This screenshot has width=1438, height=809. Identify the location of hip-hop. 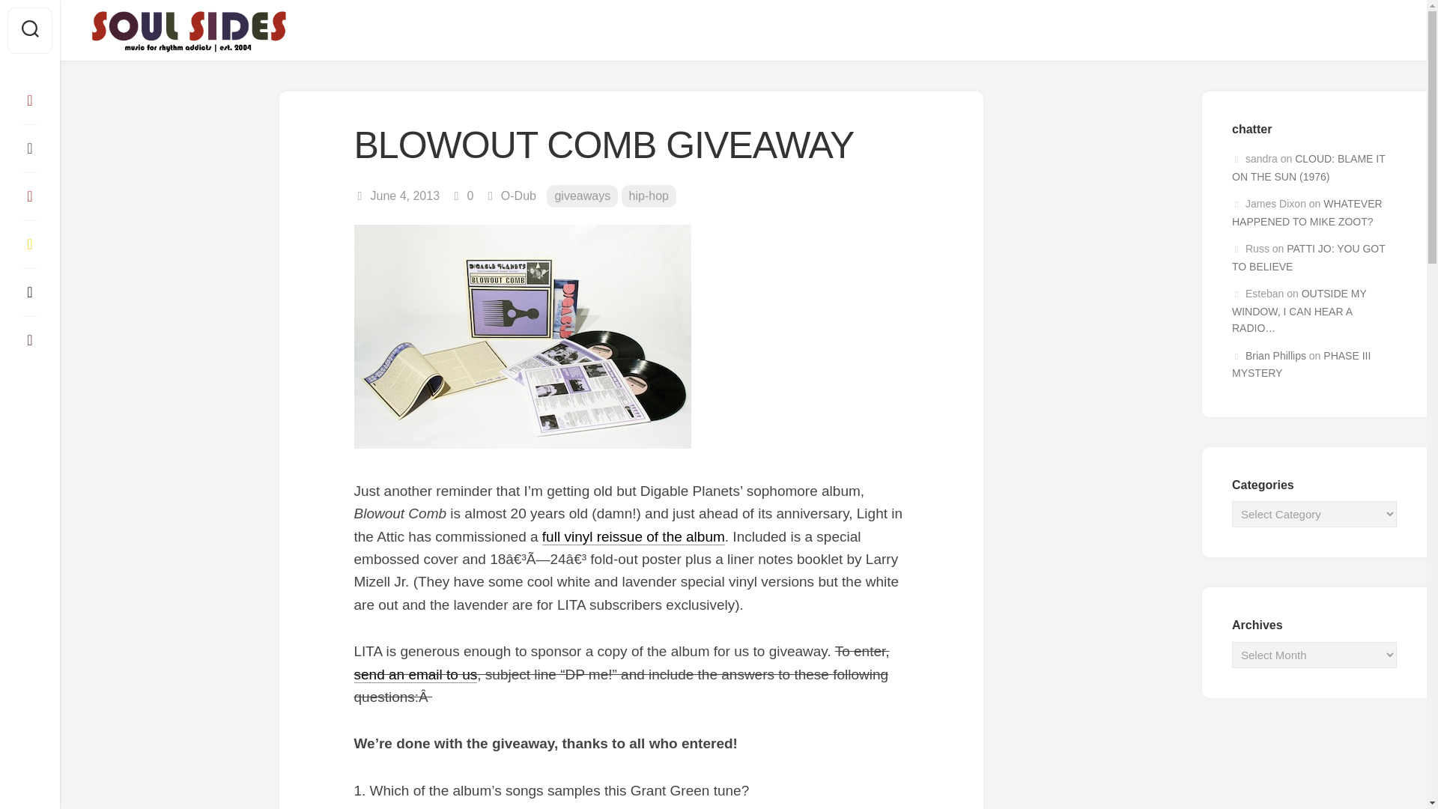
(649, 196).